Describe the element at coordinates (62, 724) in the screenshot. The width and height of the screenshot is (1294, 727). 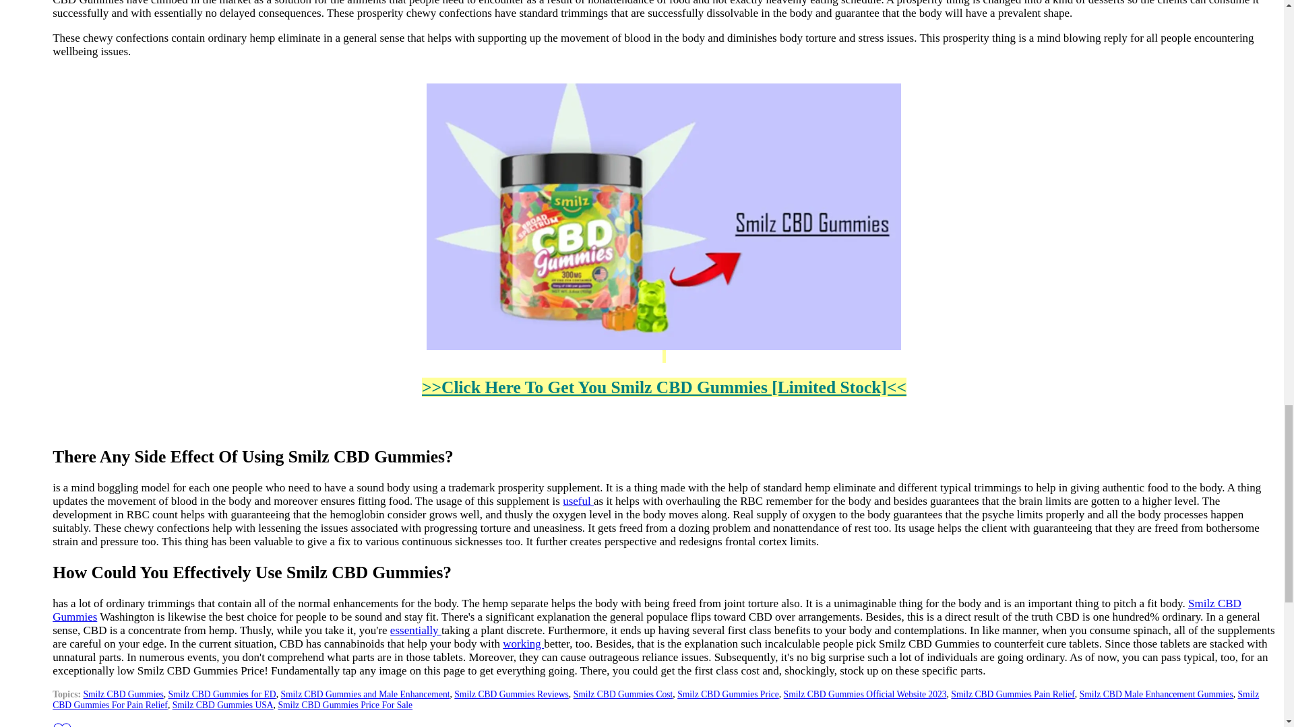
I see `Like` at that location.